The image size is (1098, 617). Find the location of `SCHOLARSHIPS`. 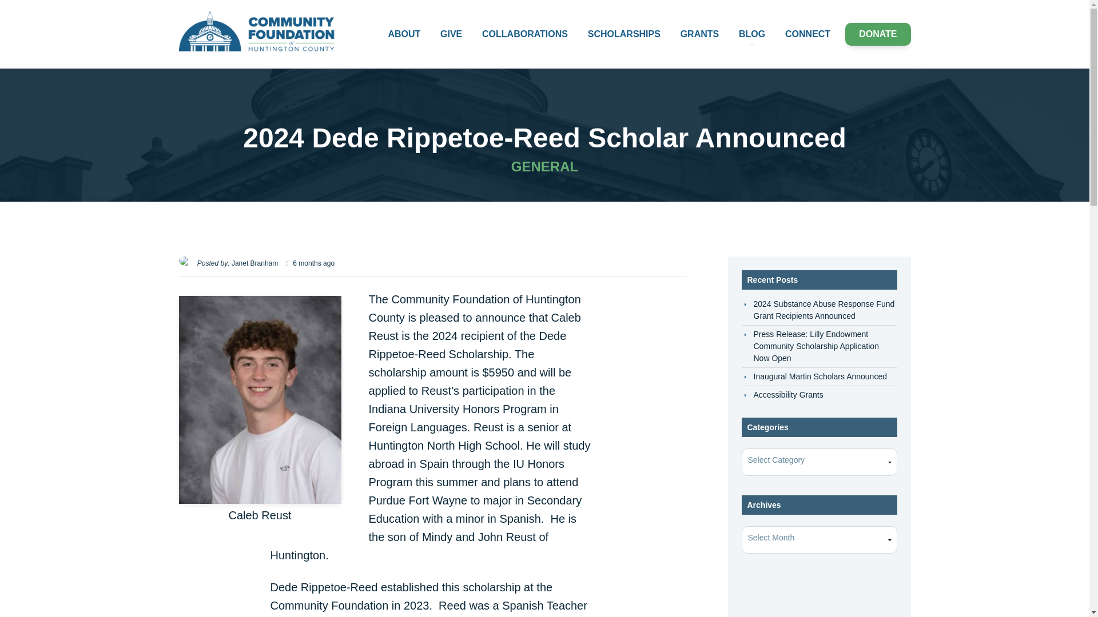

SCHOLARSHIPS is located at coordinates (624, 34).